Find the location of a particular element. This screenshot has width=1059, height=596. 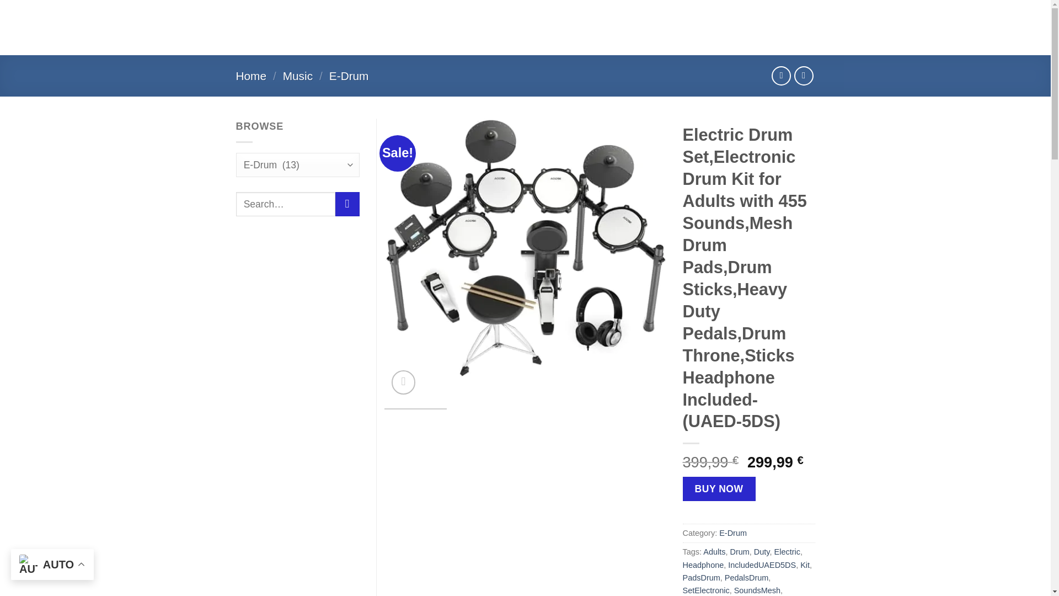

7KORES WEB STORIES is located at coordinates (621, 39).